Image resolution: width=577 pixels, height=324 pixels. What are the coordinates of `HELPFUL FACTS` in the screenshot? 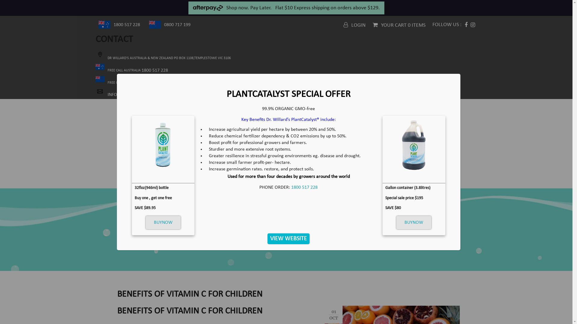 It's located at (236, 178).